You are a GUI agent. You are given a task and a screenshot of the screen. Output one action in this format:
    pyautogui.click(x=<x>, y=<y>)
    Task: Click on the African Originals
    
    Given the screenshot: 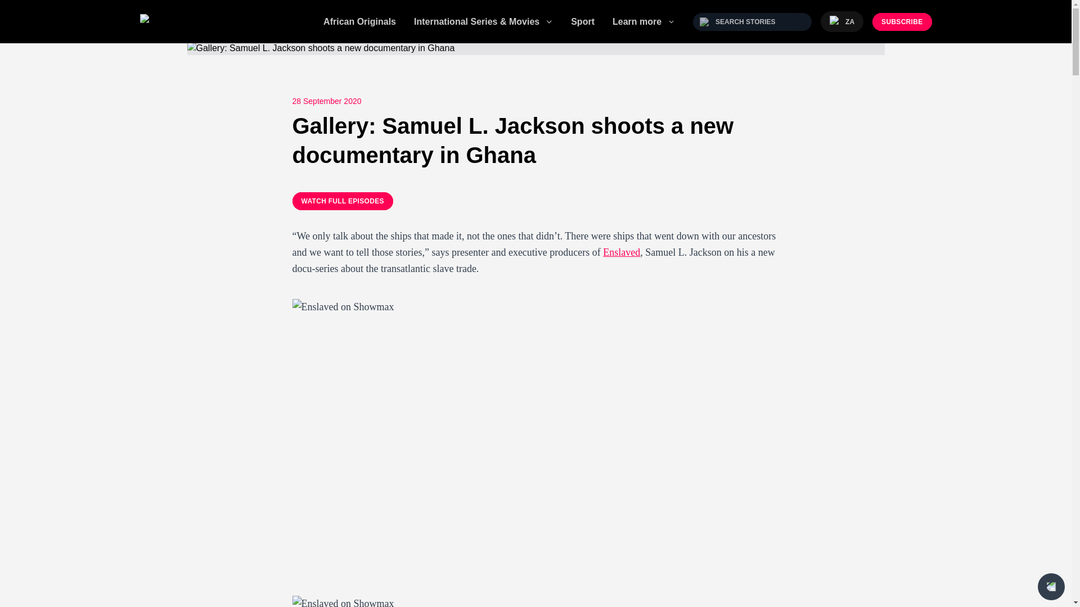 What is the action you would take?
    pyautogui.click(x=359, y=21)
    